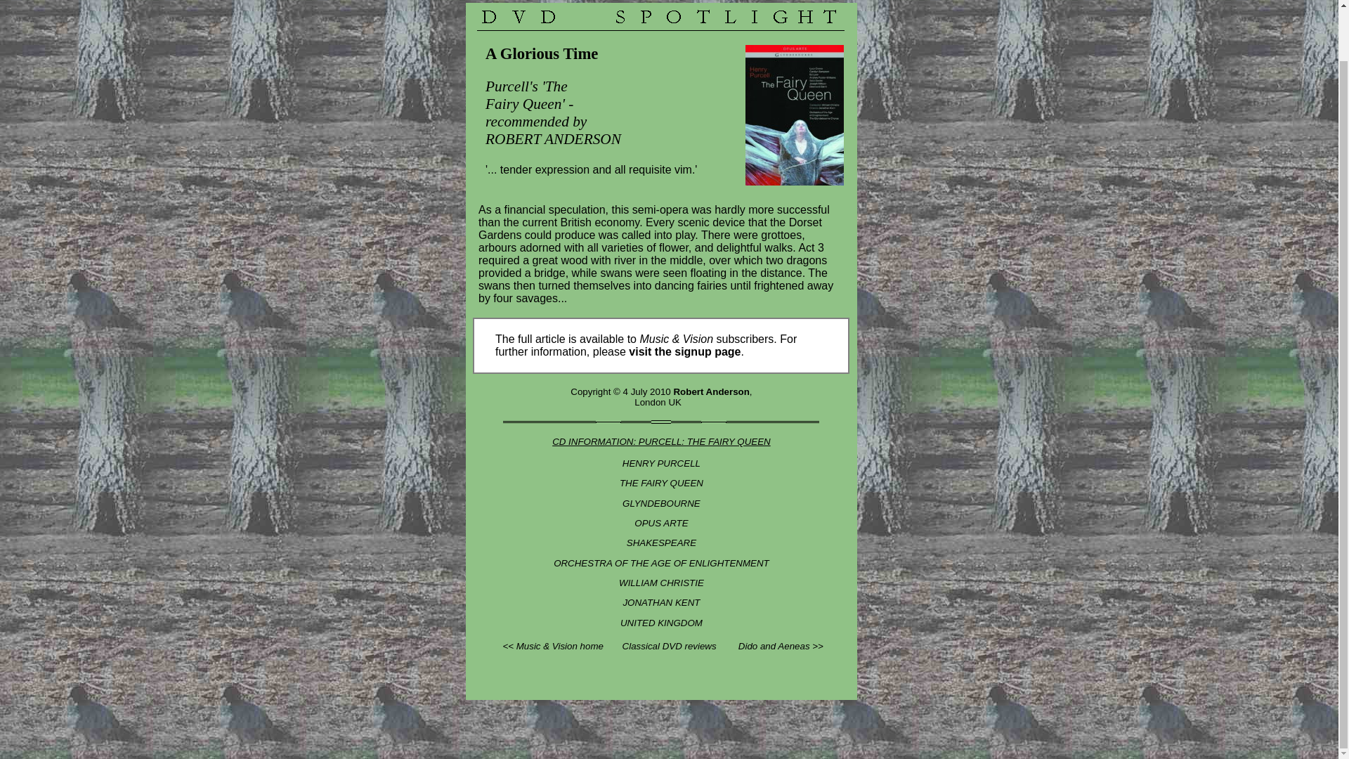 Image resolution: width=1349 pixels, height=759 pixels. I want to click on THE FAIRY QUEEN, so click(660, 484).